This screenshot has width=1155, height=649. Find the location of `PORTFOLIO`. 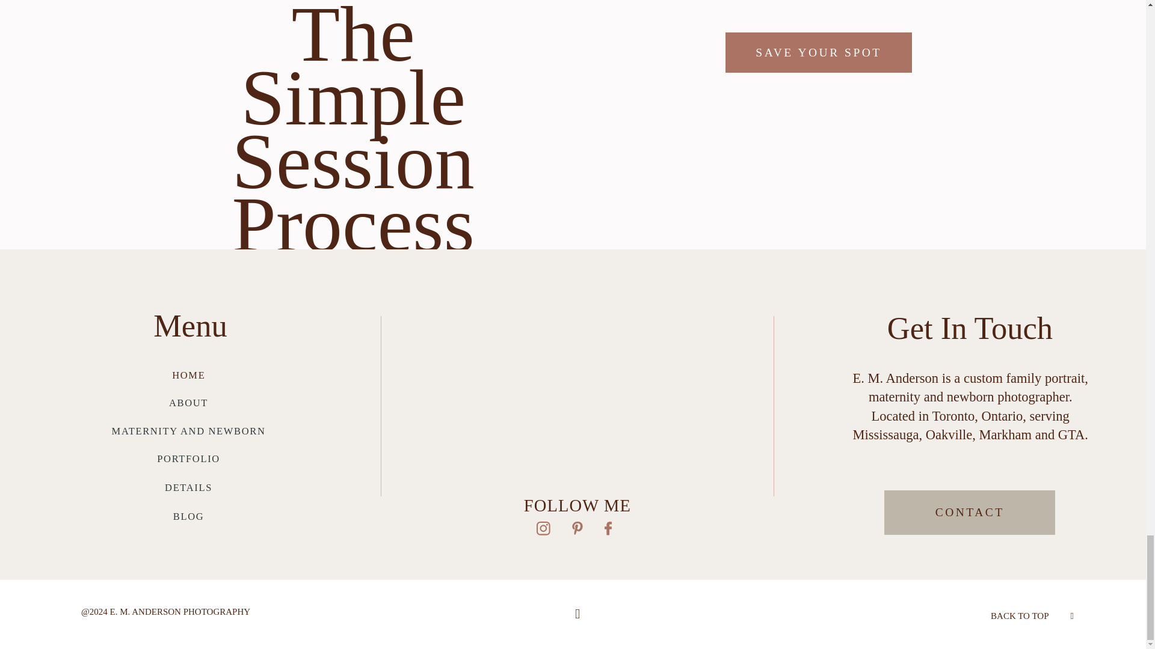

PORTFOLIO is located at coordinates (189, 459).